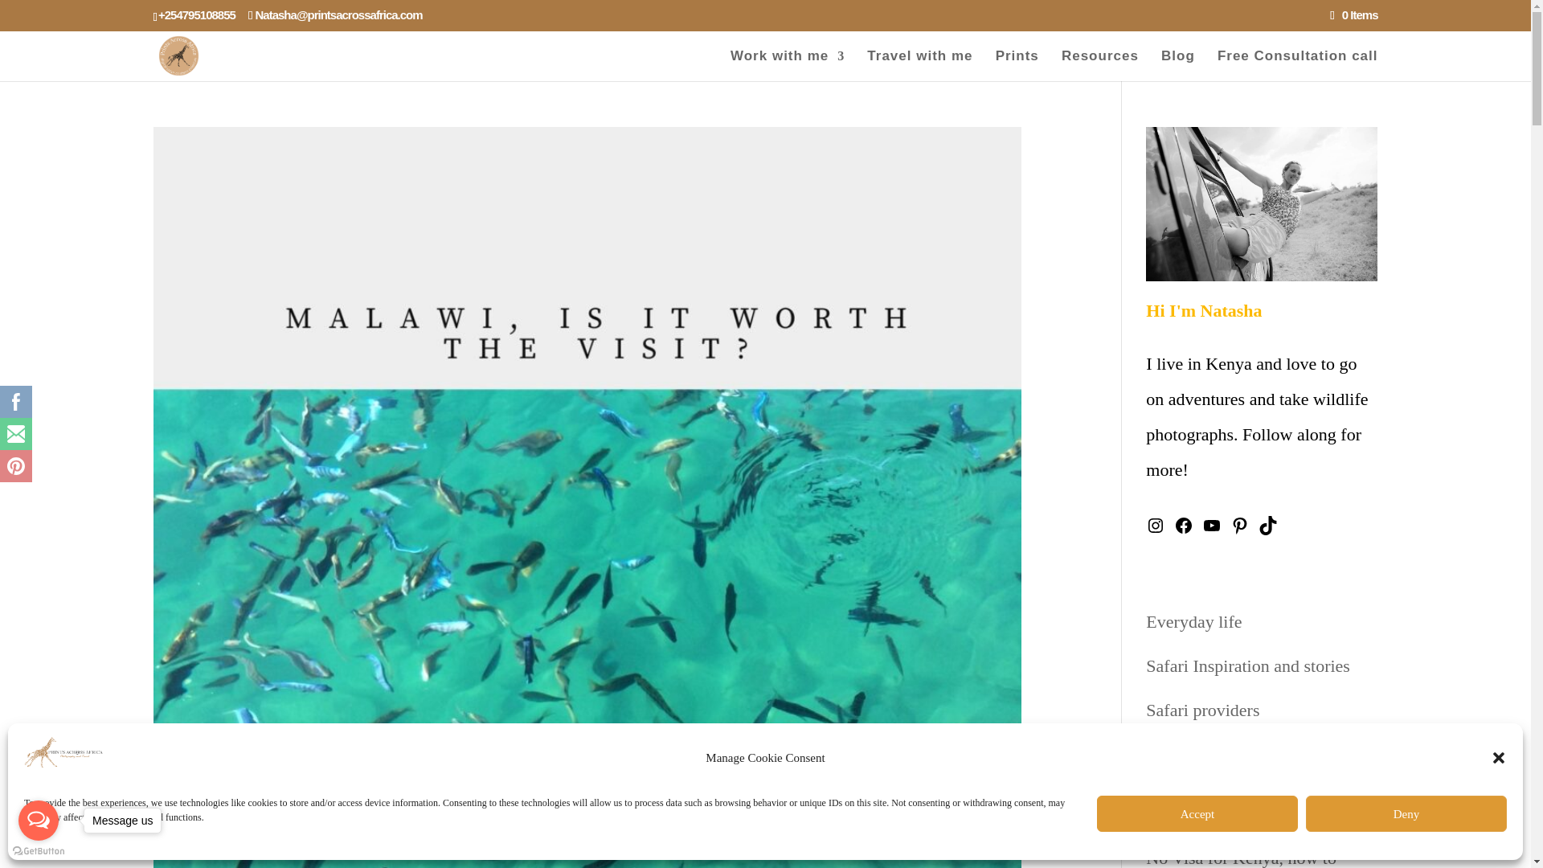 This screenshot has width=1543, height=868. I want to click on 0 Items, so click(1353, 14).